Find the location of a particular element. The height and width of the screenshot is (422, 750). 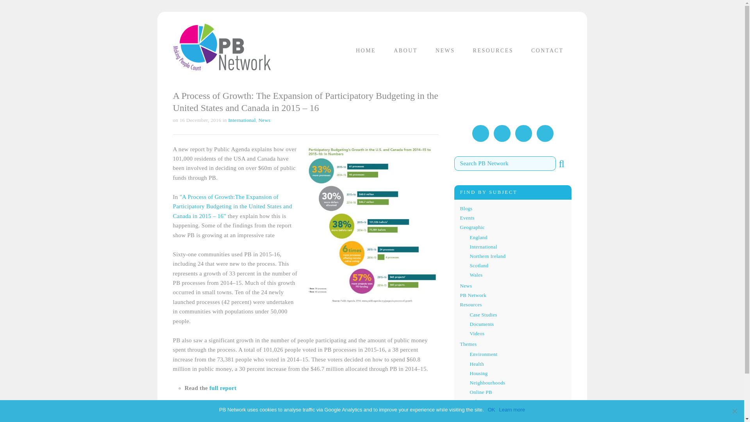

News is located at coordinates (265, 120).